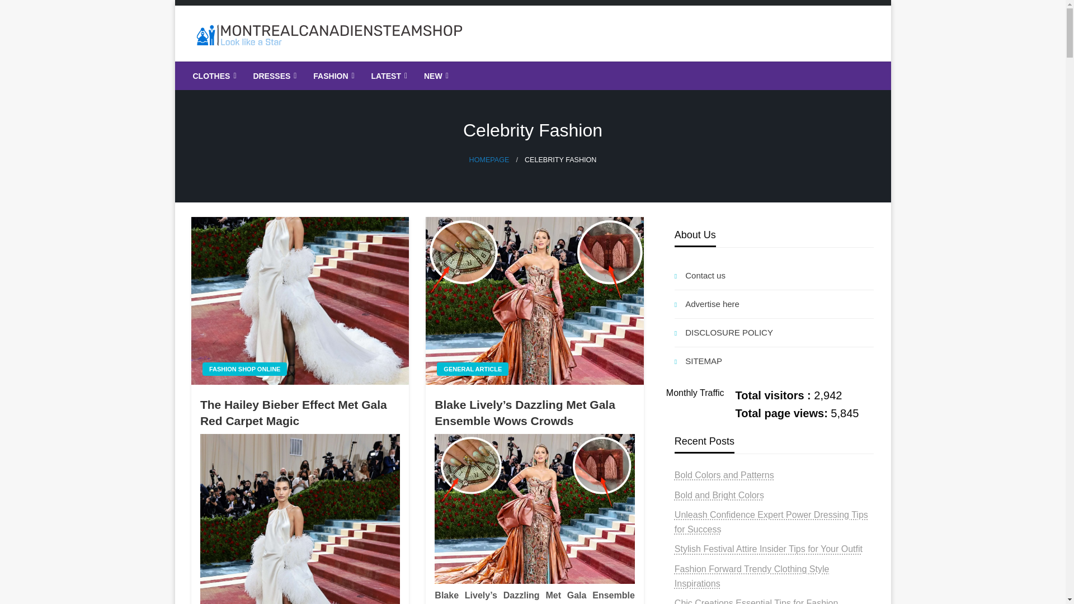  I want to click on GENERAL ARTICLE, so click(472, 369).